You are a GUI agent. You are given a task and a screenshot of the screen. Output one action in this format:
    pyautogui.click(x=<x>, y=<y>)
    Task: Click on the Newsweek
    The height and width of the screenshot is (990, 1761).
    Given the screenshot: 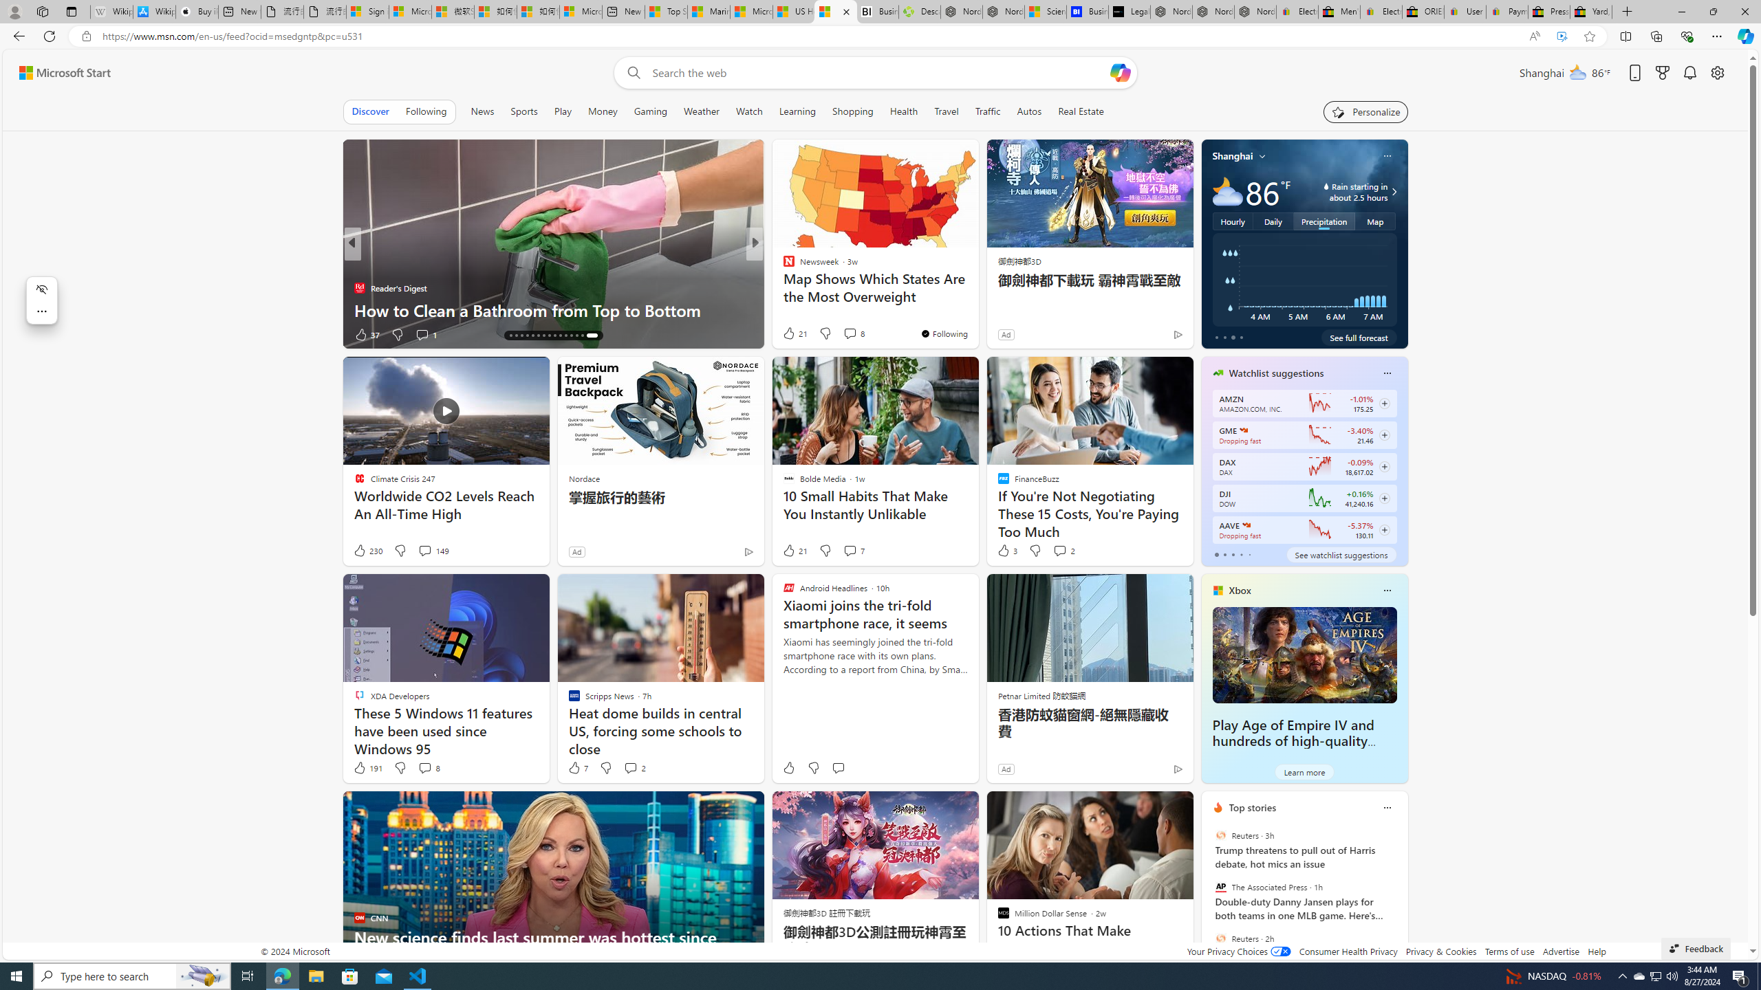 What is the action you would take?
    pyautogui.click(x=782, y=265)
    